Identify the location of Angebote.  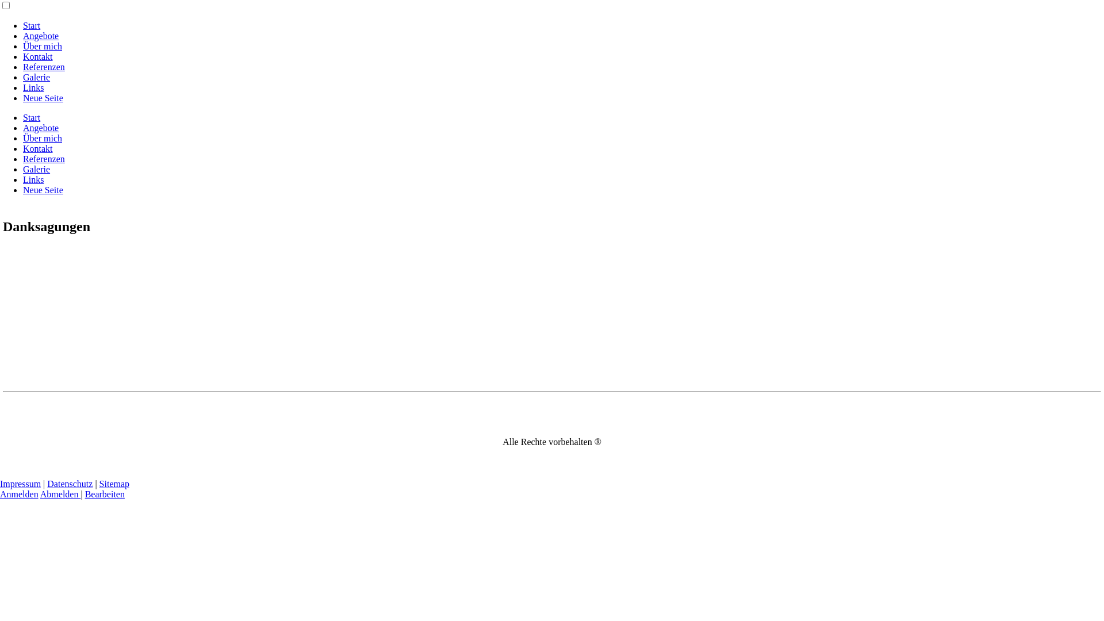
(41, 128).